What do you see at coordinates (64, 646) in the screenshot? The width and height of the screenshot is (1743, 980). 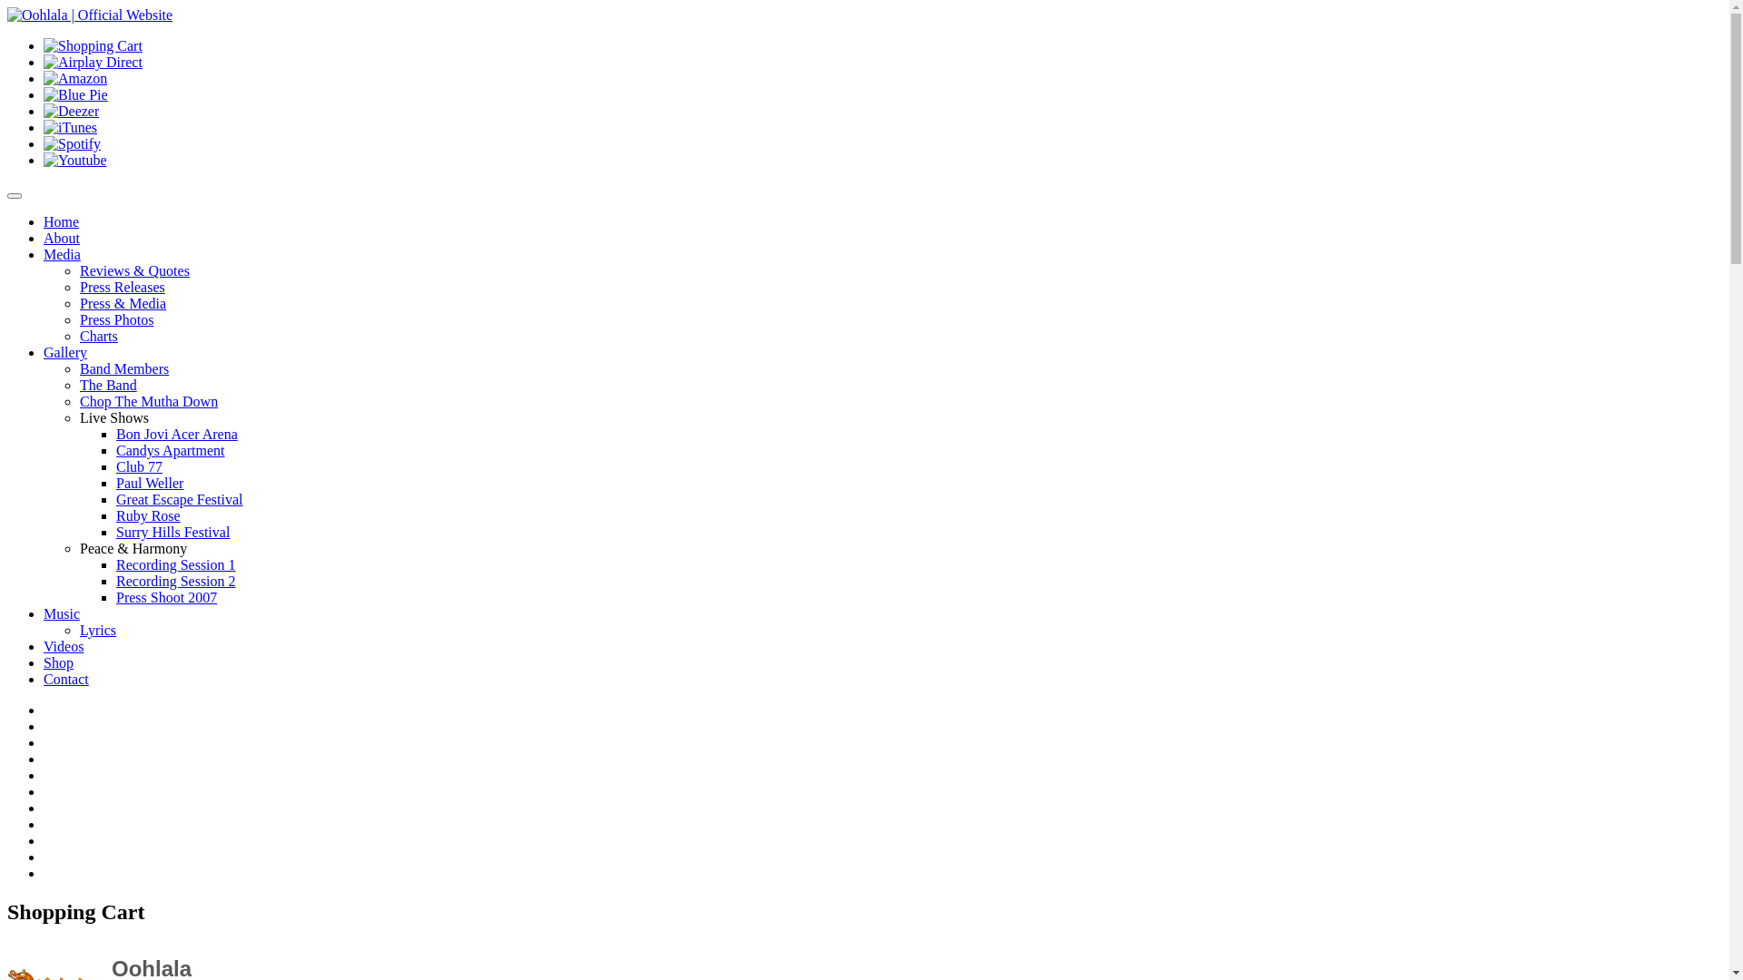 I see `Videos` at bounding box center [64, 646].